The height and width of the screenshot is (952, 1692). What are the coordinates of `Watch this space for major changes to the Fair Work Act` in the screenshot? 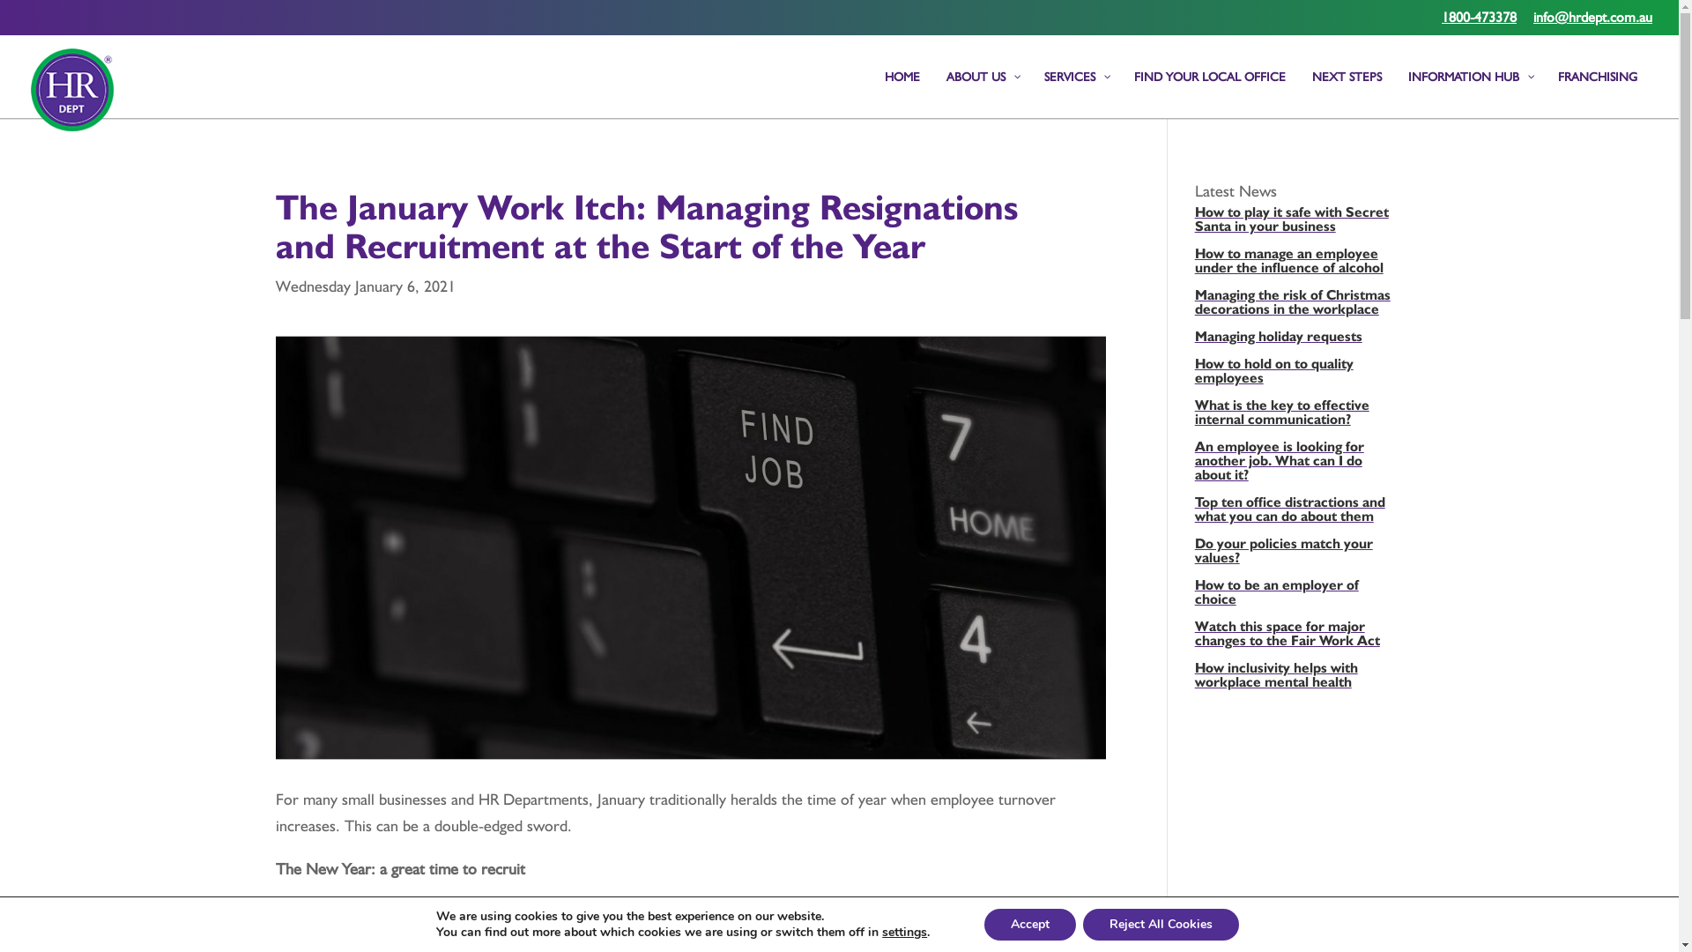 It's located at (1295, 638).